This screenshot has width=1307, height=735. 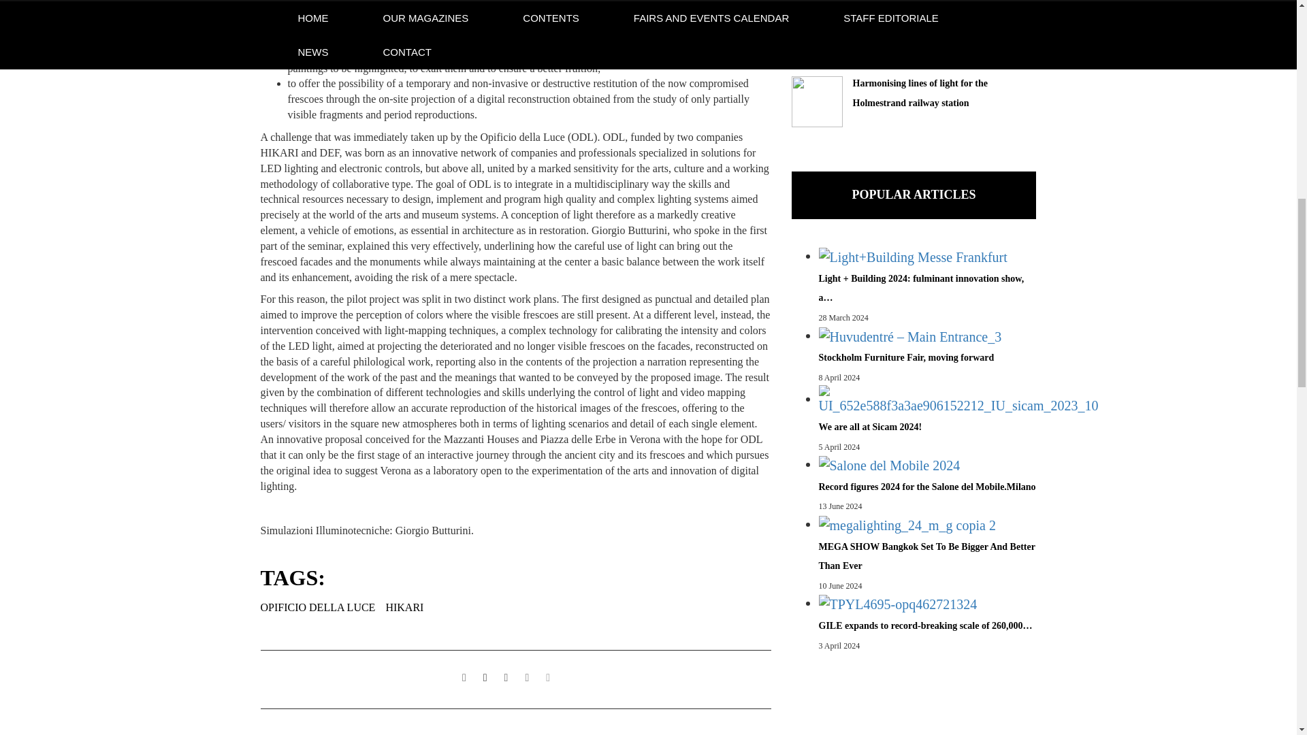 What do you see at coordinates (909, 336) in the screenshot?
I see `Stockholm Furniture Fair, moving forward` at bounding box center [909, 336].